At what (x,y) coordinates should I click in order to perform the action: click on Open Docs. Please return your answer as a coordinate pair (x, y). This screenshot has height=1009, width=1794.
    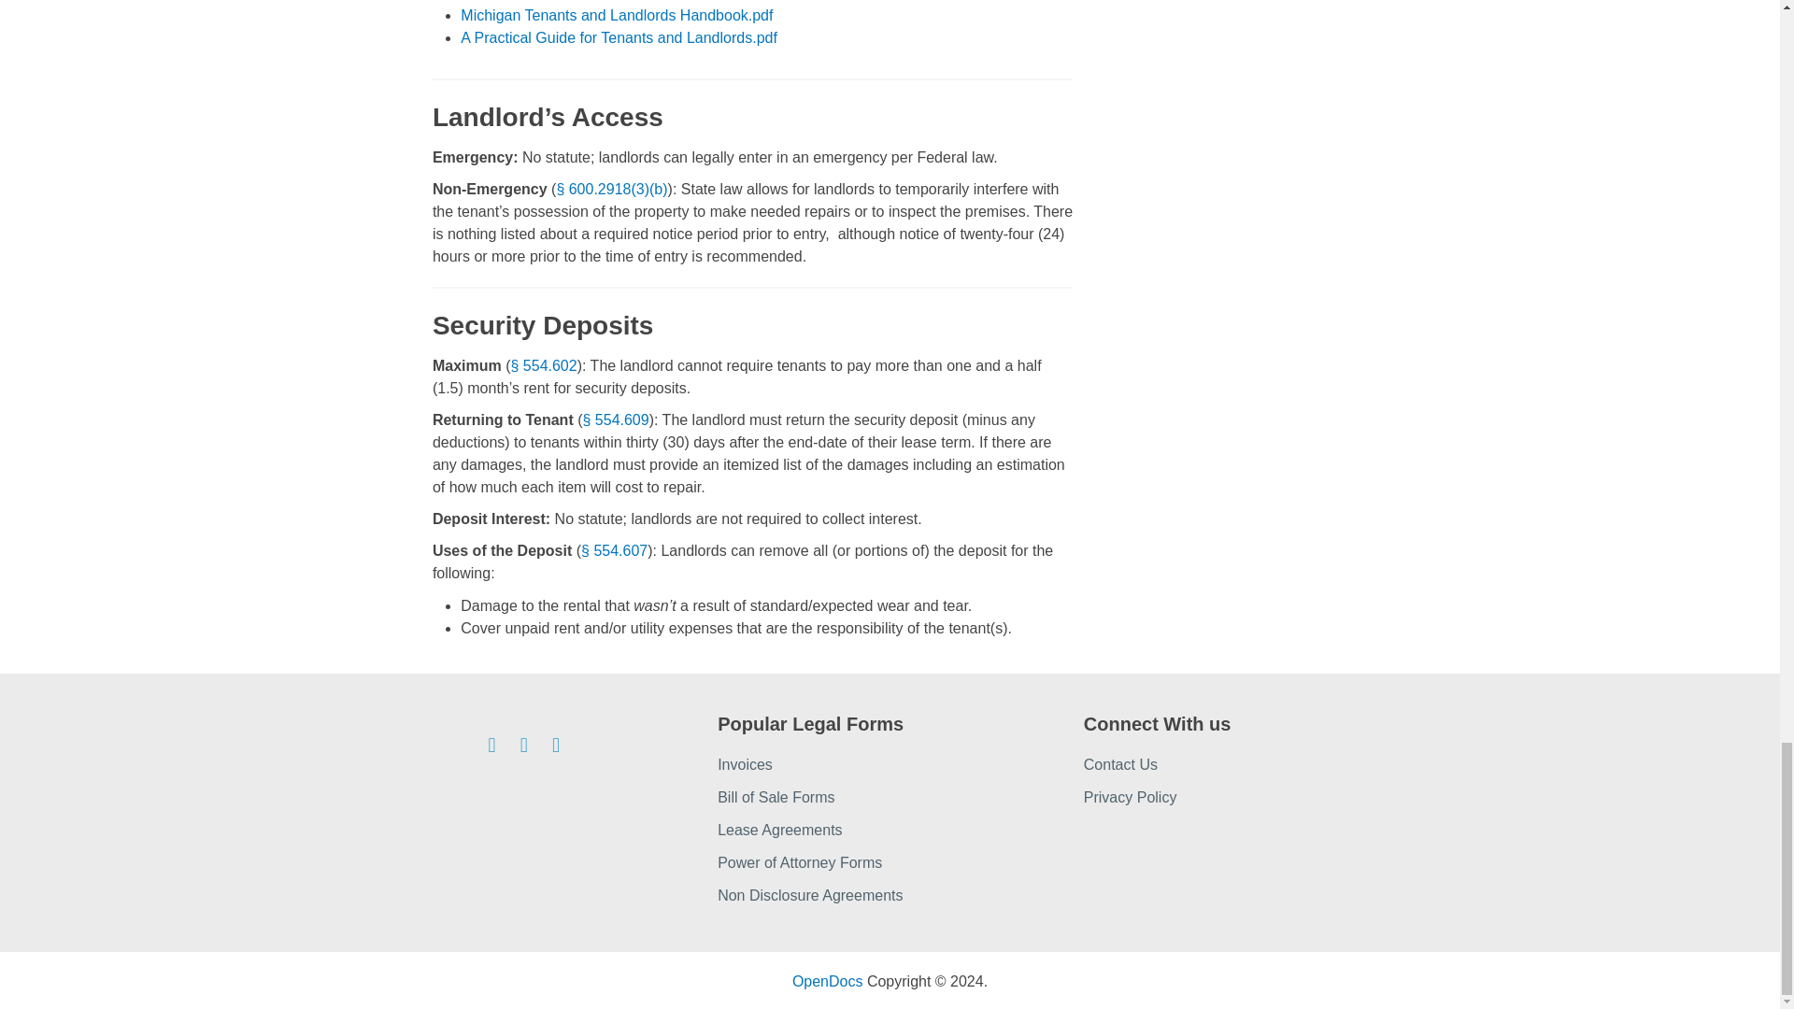
    Looking at the image, I should click on (828, 981).